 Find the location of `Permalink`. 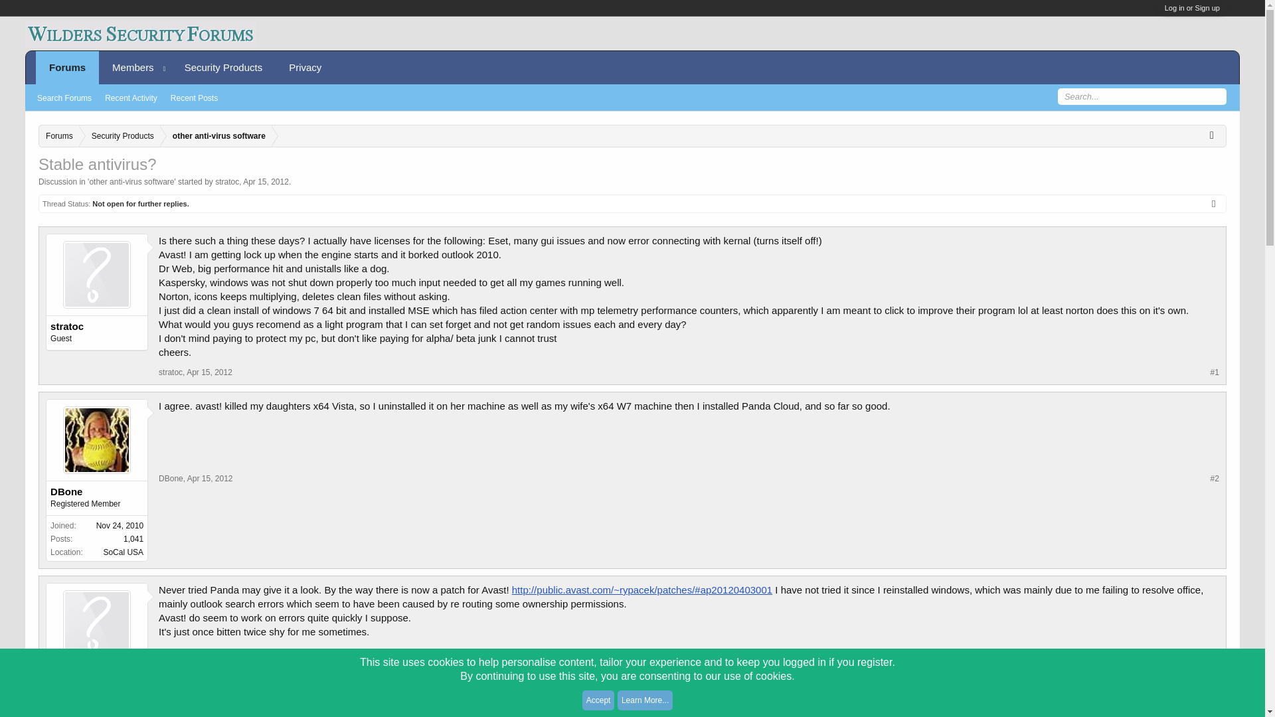

Permalink is located at coordinates (210, 478).